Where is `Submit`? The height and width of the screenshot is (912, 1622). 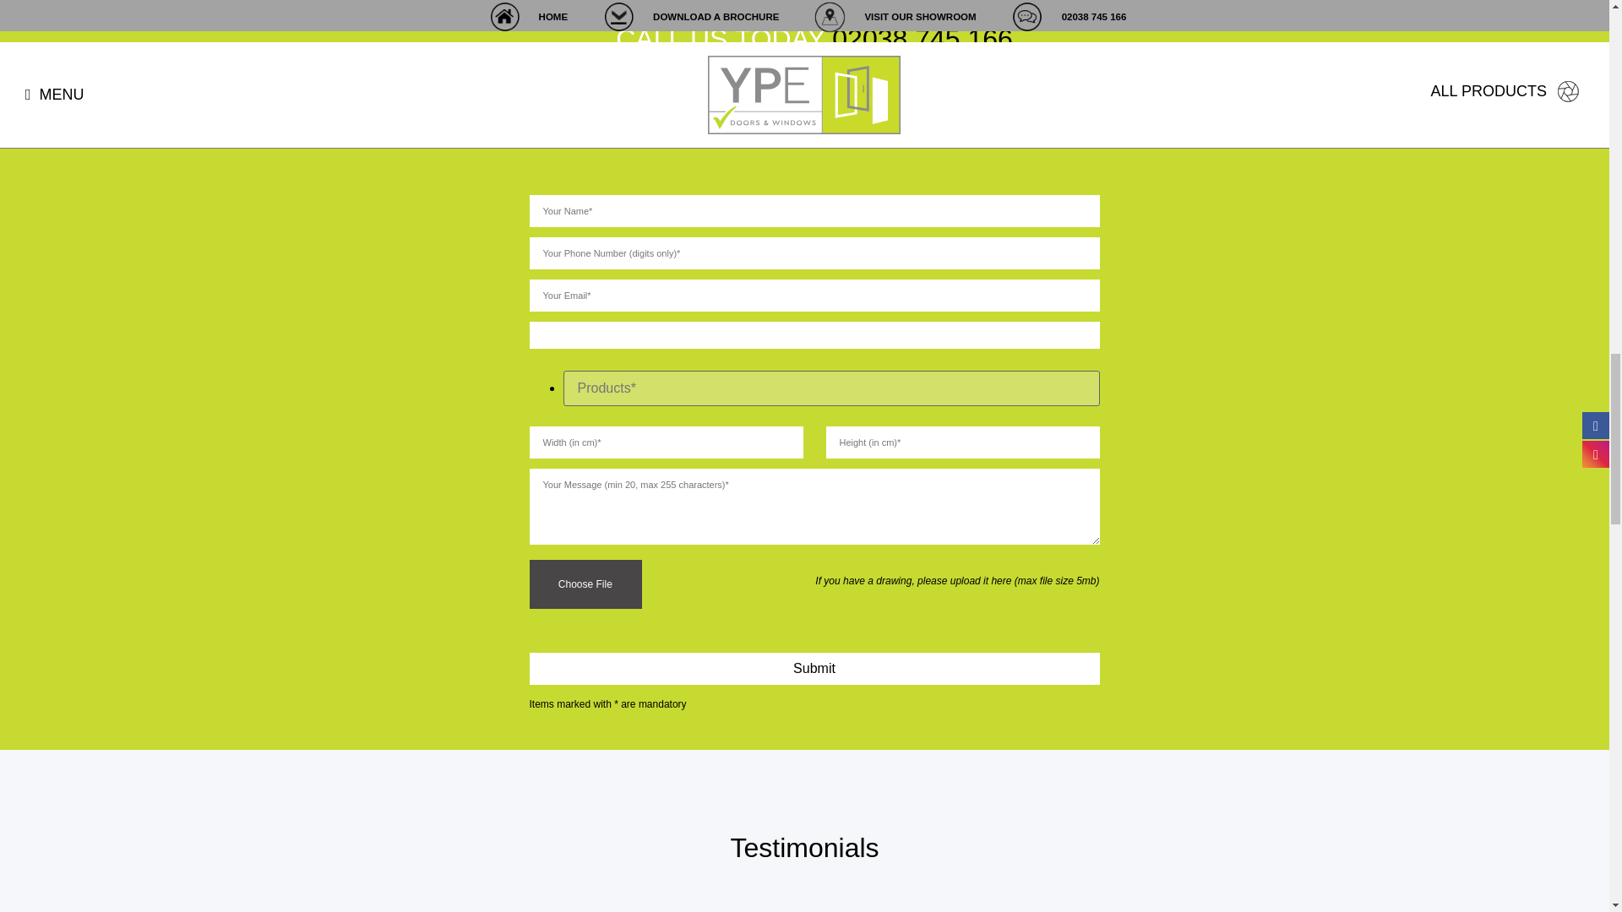
Submit is located at coordinates (814, 669).